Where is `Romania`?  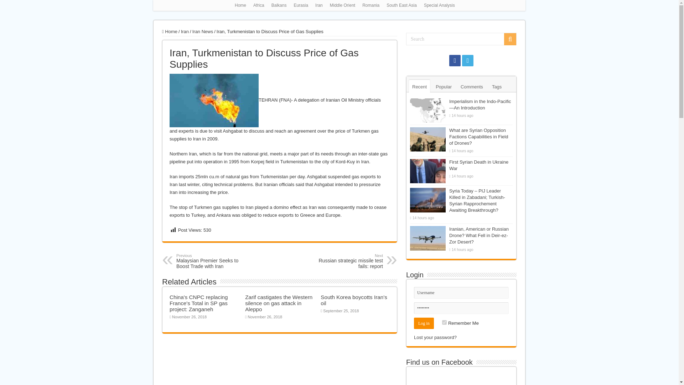
Romania is located at coordinates (301, 5).